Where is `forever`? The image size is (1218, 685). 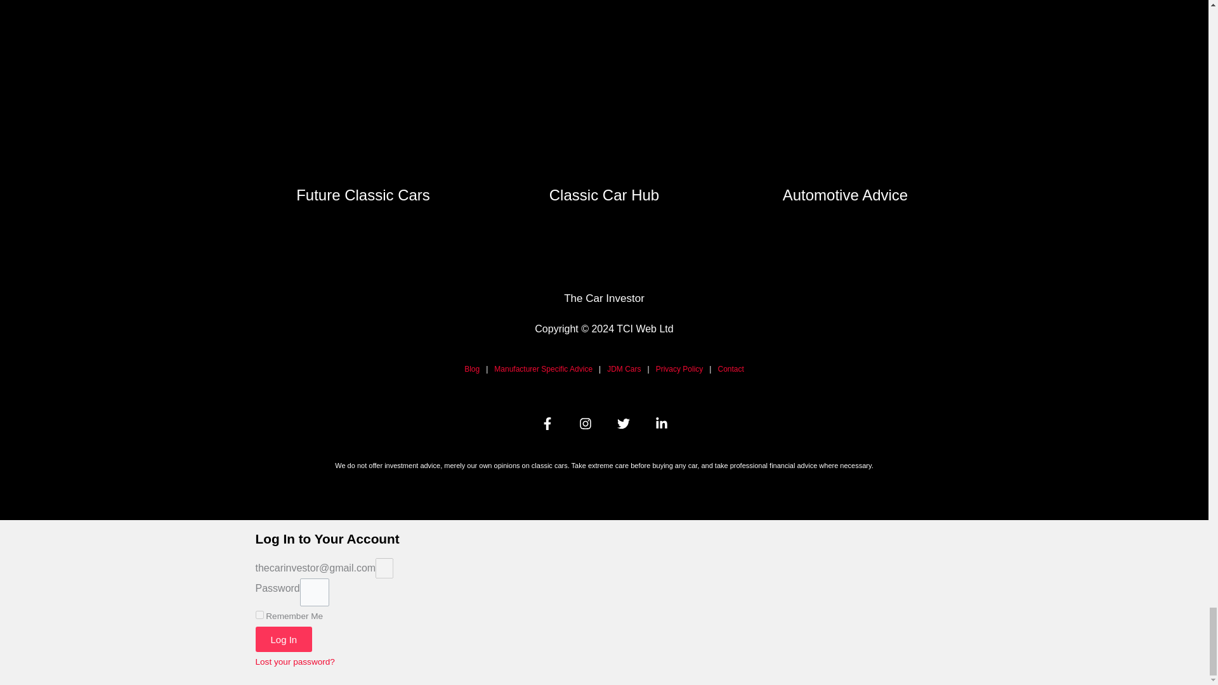
forever is located at coordinates (259, 615).